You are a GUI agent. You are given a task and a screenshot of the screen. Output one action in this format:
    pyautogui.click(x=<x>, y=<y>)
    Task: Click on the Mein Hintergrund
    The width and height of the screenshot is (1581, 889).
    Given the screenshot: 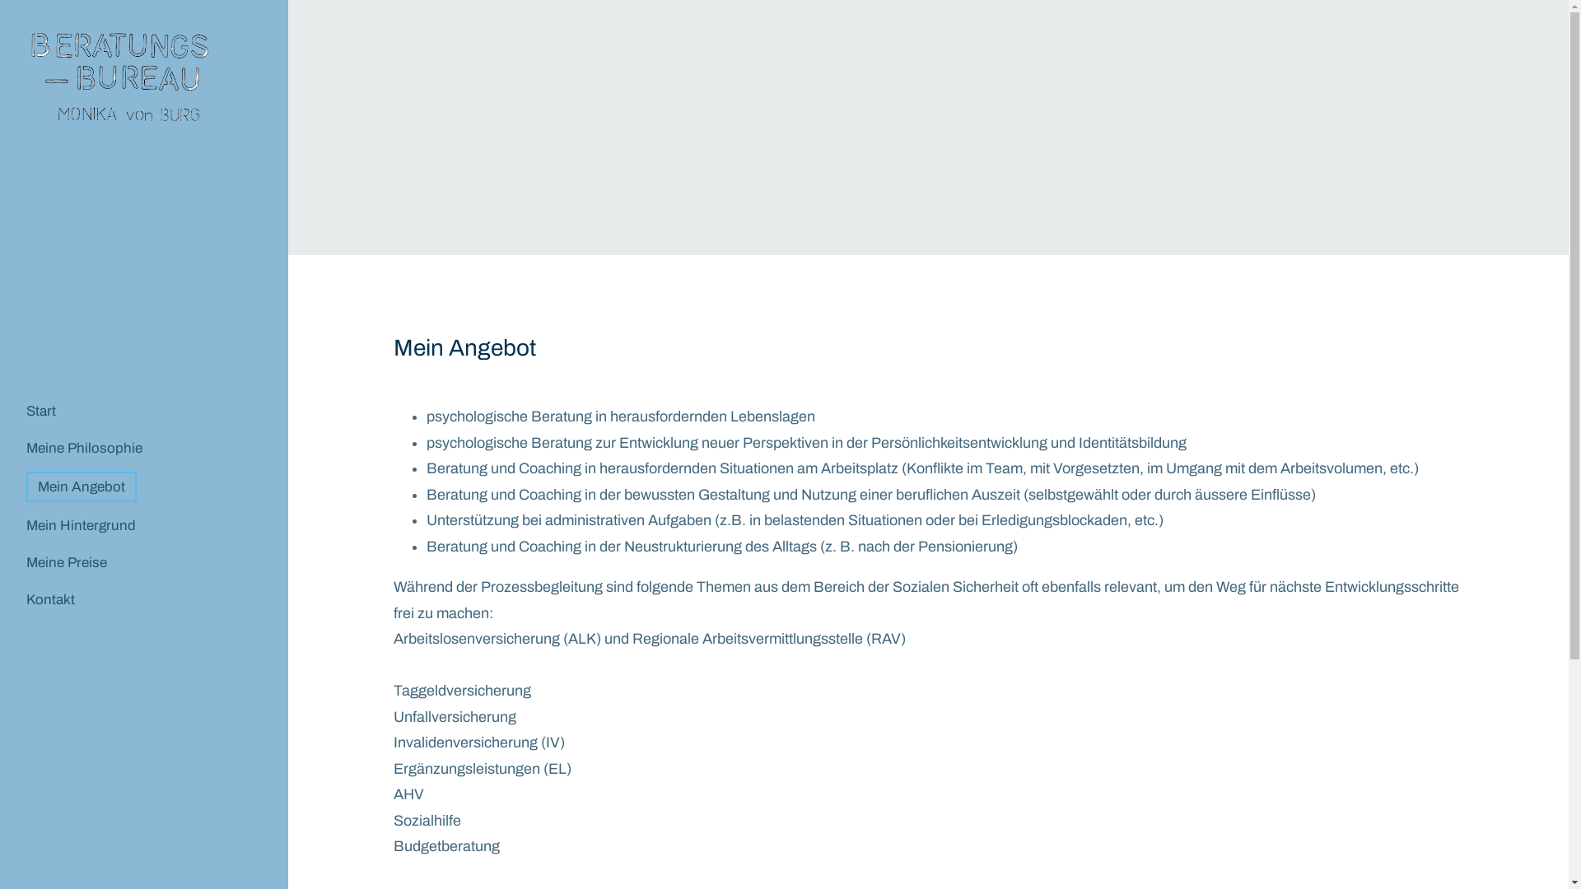 What is the action you would take?
    pyautogui.click(x=86, y=525)
    